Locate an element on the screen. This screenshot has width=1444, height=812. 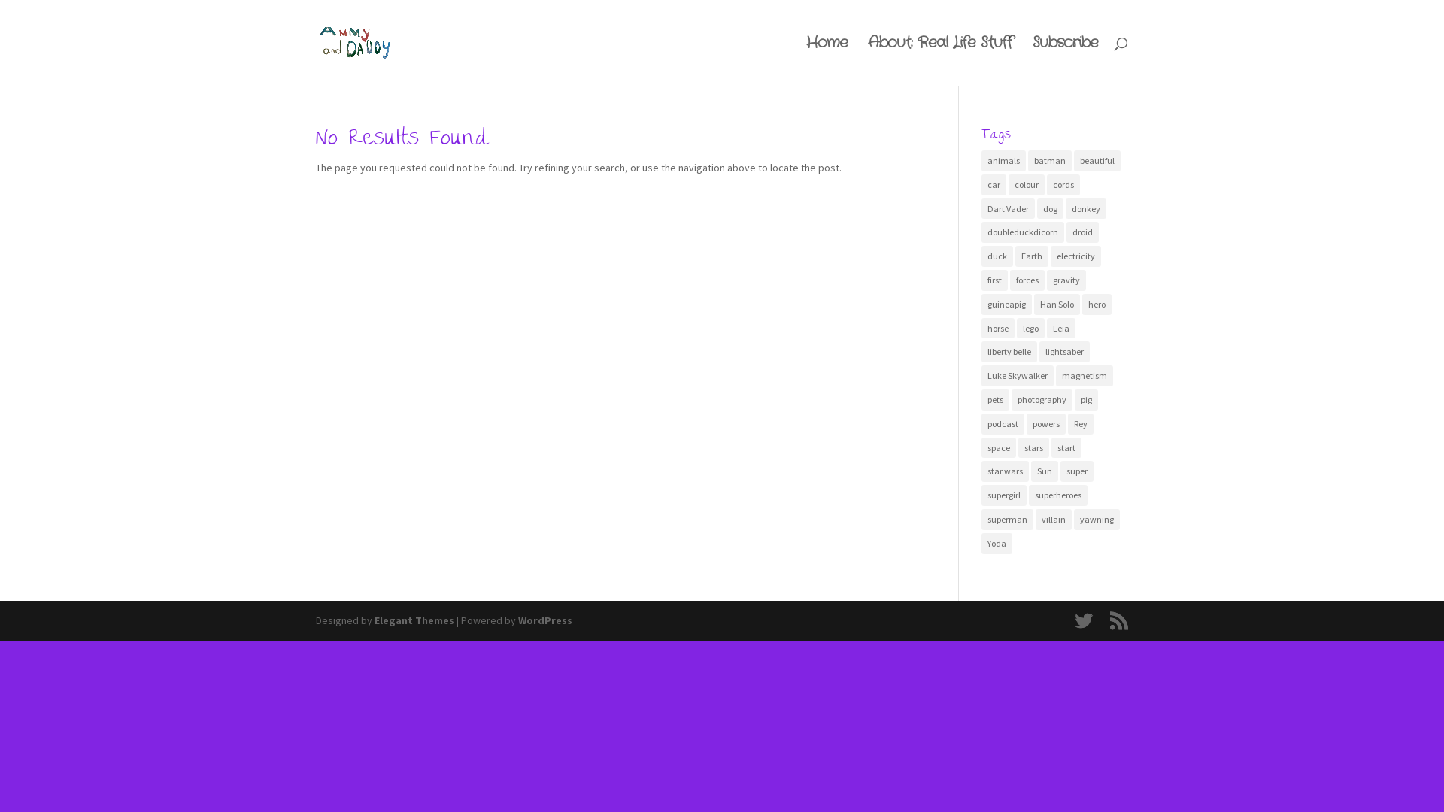
Rey is located at coordinates (1081, 424).